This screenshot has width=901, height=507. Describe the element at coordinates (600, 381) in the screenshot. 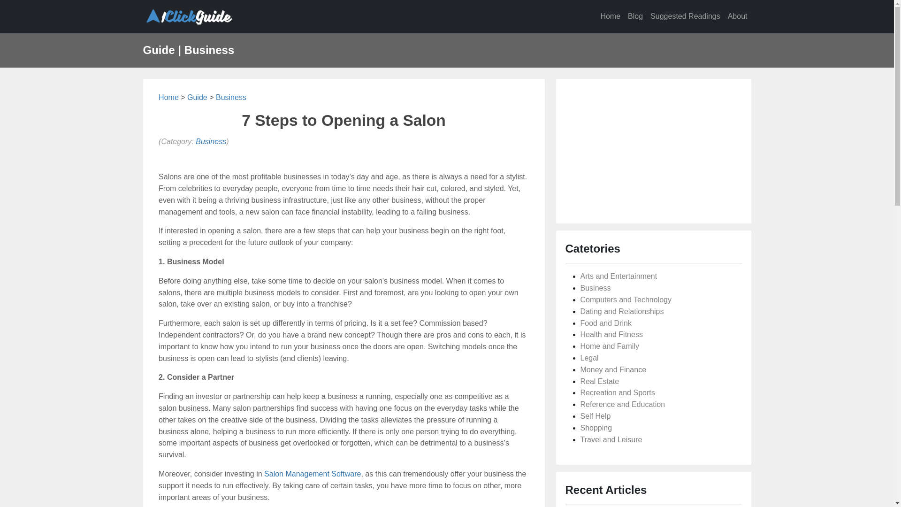

I see `Real Estate` at that location.